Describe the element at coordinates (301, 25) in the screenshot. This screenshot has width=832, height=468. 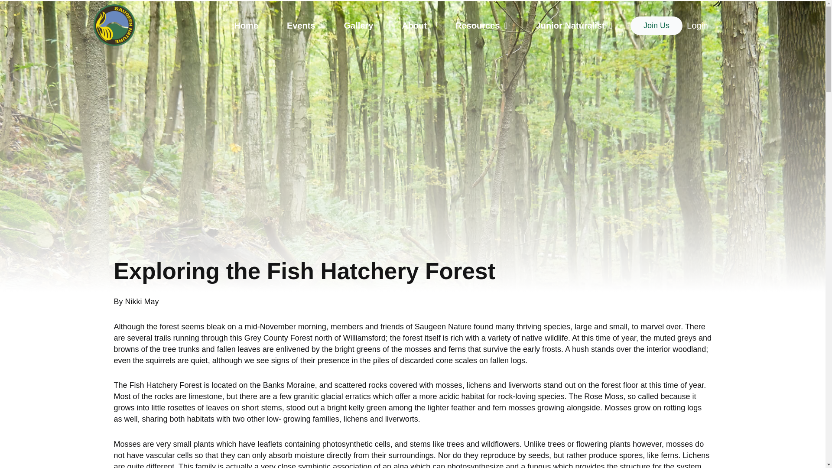
I see `Events` at that location.